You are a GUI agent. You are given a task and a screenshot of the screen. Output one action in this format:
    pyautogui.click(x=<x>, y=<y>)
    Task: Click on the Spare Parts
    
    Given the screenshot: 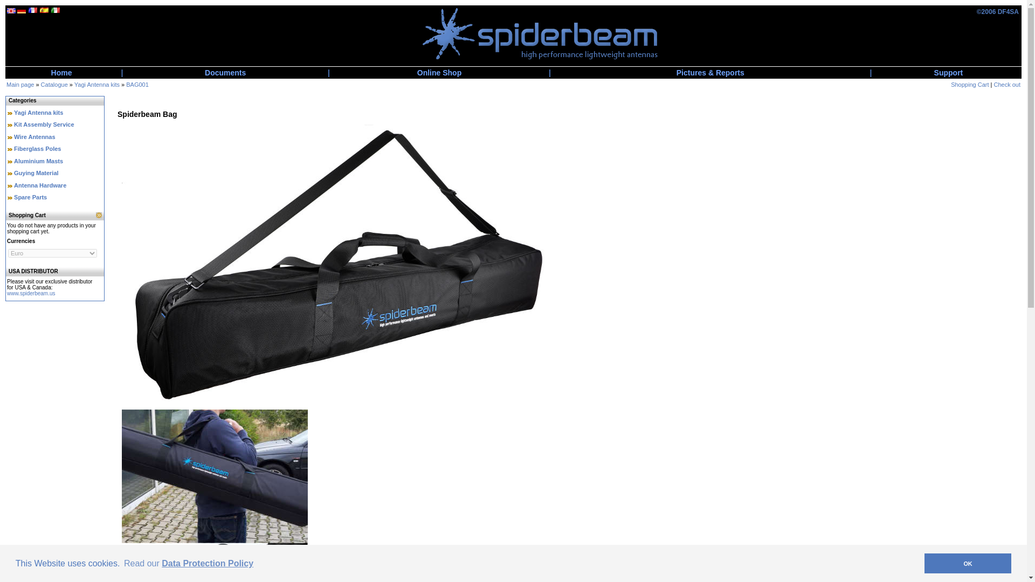 What is the action you would take?
    pyautogui.click(x=30, y=197)
    